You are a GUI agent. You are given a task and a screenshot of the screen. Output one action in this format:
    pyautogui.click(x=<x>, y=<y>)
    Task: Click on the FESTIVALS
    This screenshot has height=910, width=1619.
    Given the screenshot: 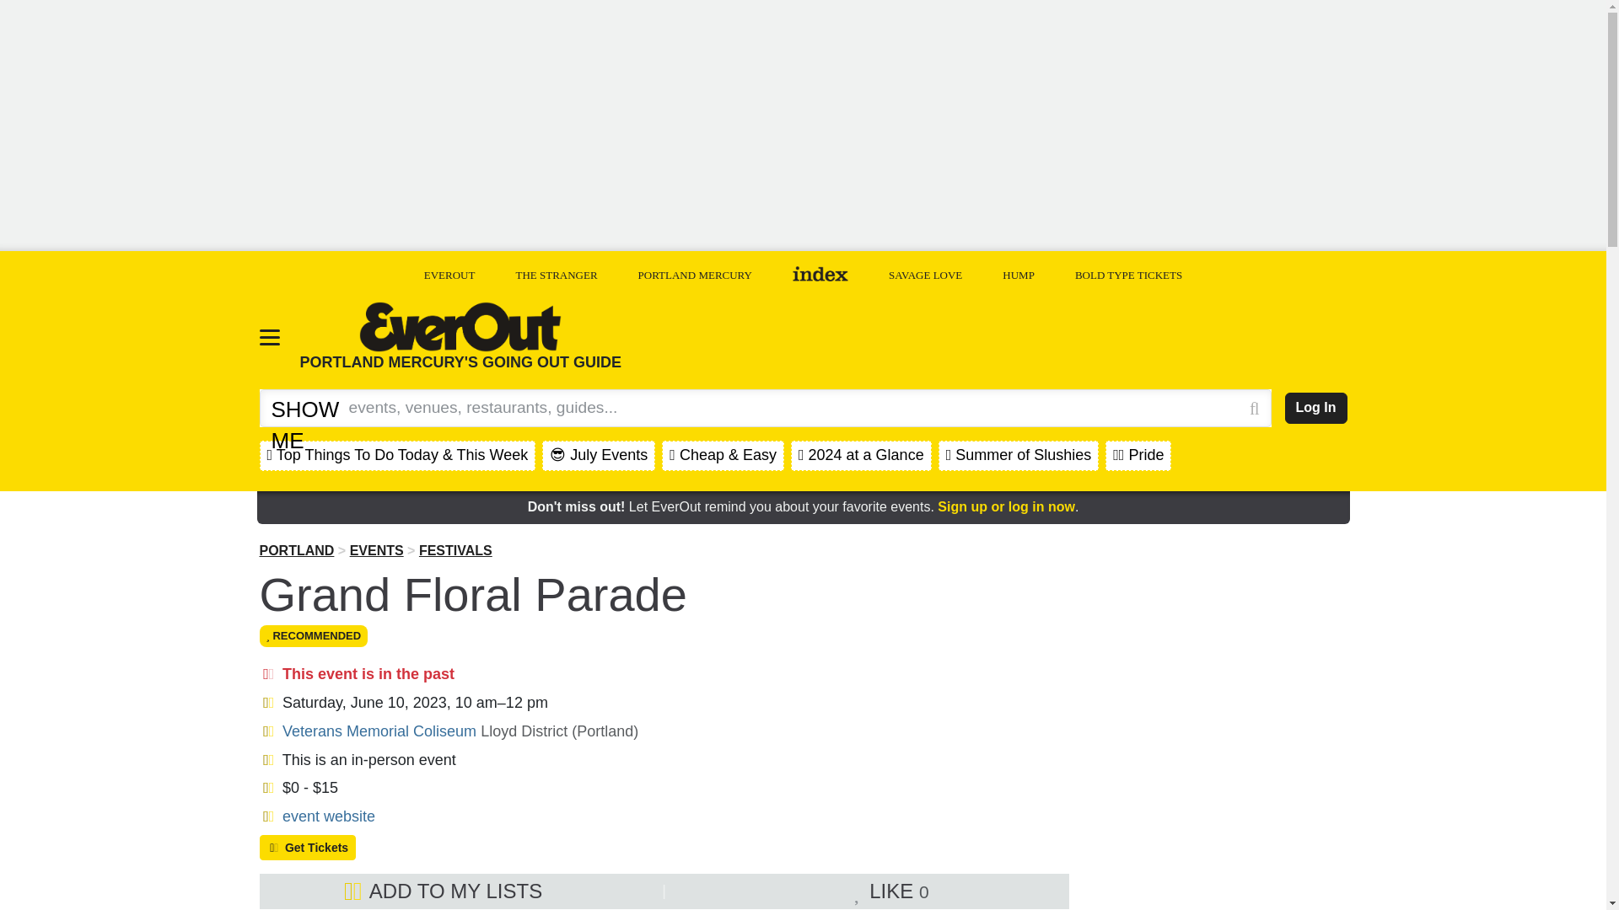 What is the action you would take?
    pyautogui.click(x=455, y=550)
    